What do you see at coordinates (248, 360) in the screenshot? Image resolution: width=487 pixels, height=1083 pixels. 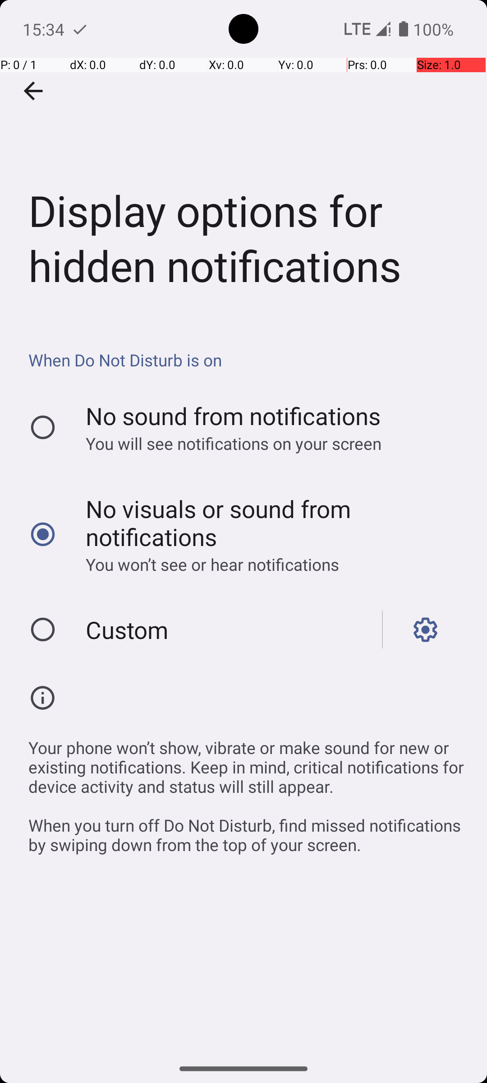 I see `When Do Not Disturb is on` at bounding box center [248, 360].